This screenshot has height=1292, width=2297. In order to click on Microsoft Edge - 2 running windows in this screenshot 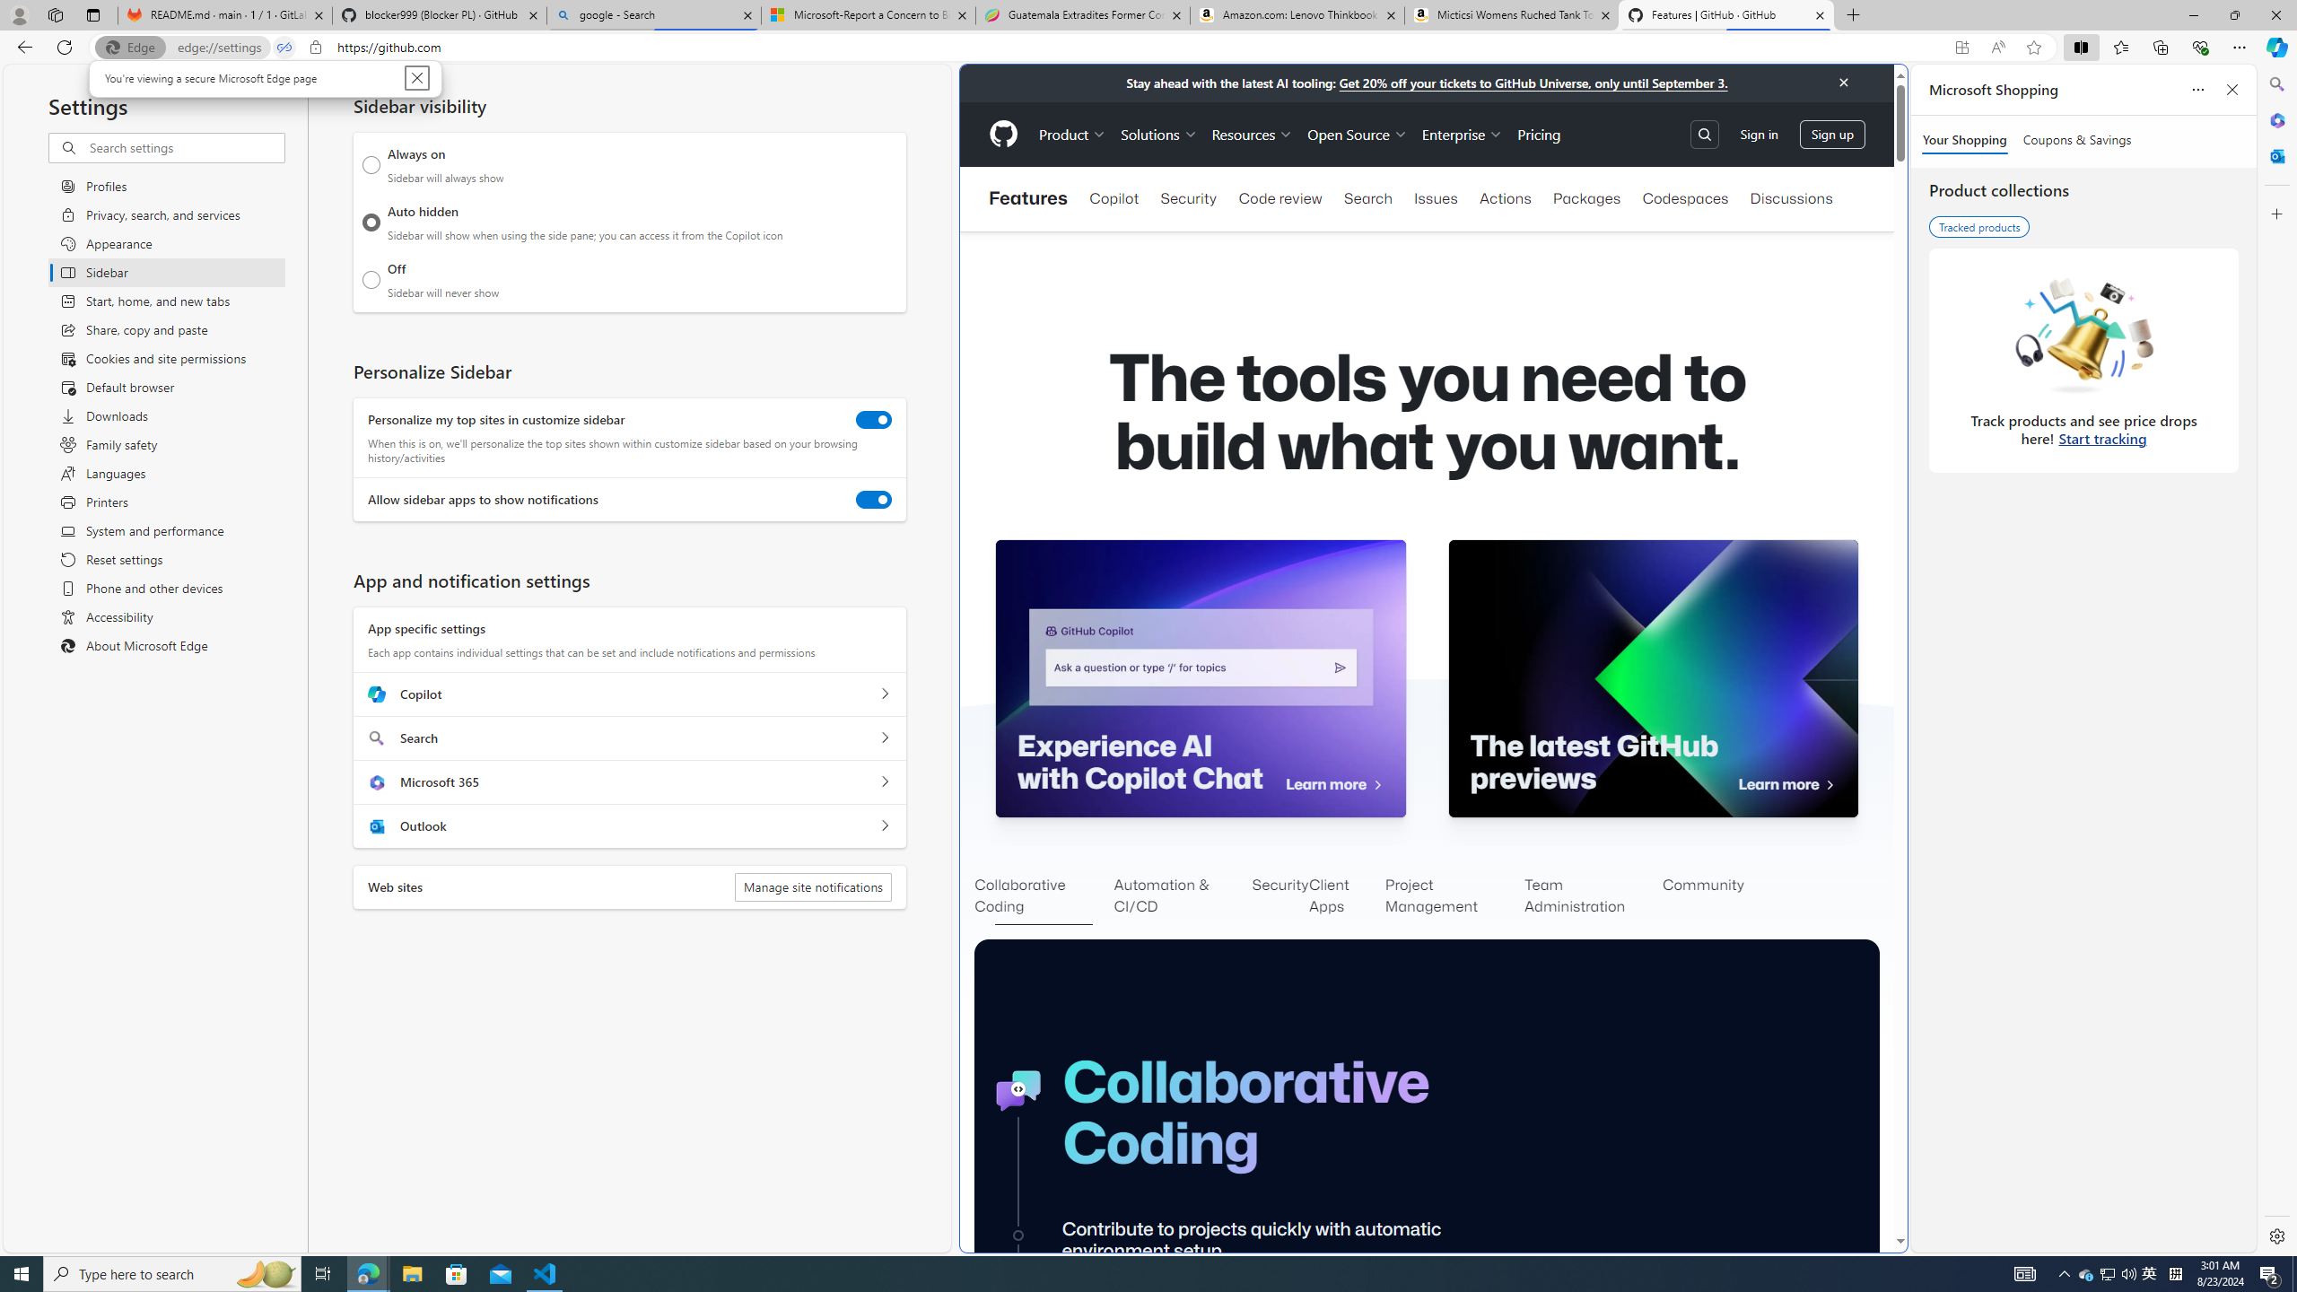, I will do `click(368, 1274)`.